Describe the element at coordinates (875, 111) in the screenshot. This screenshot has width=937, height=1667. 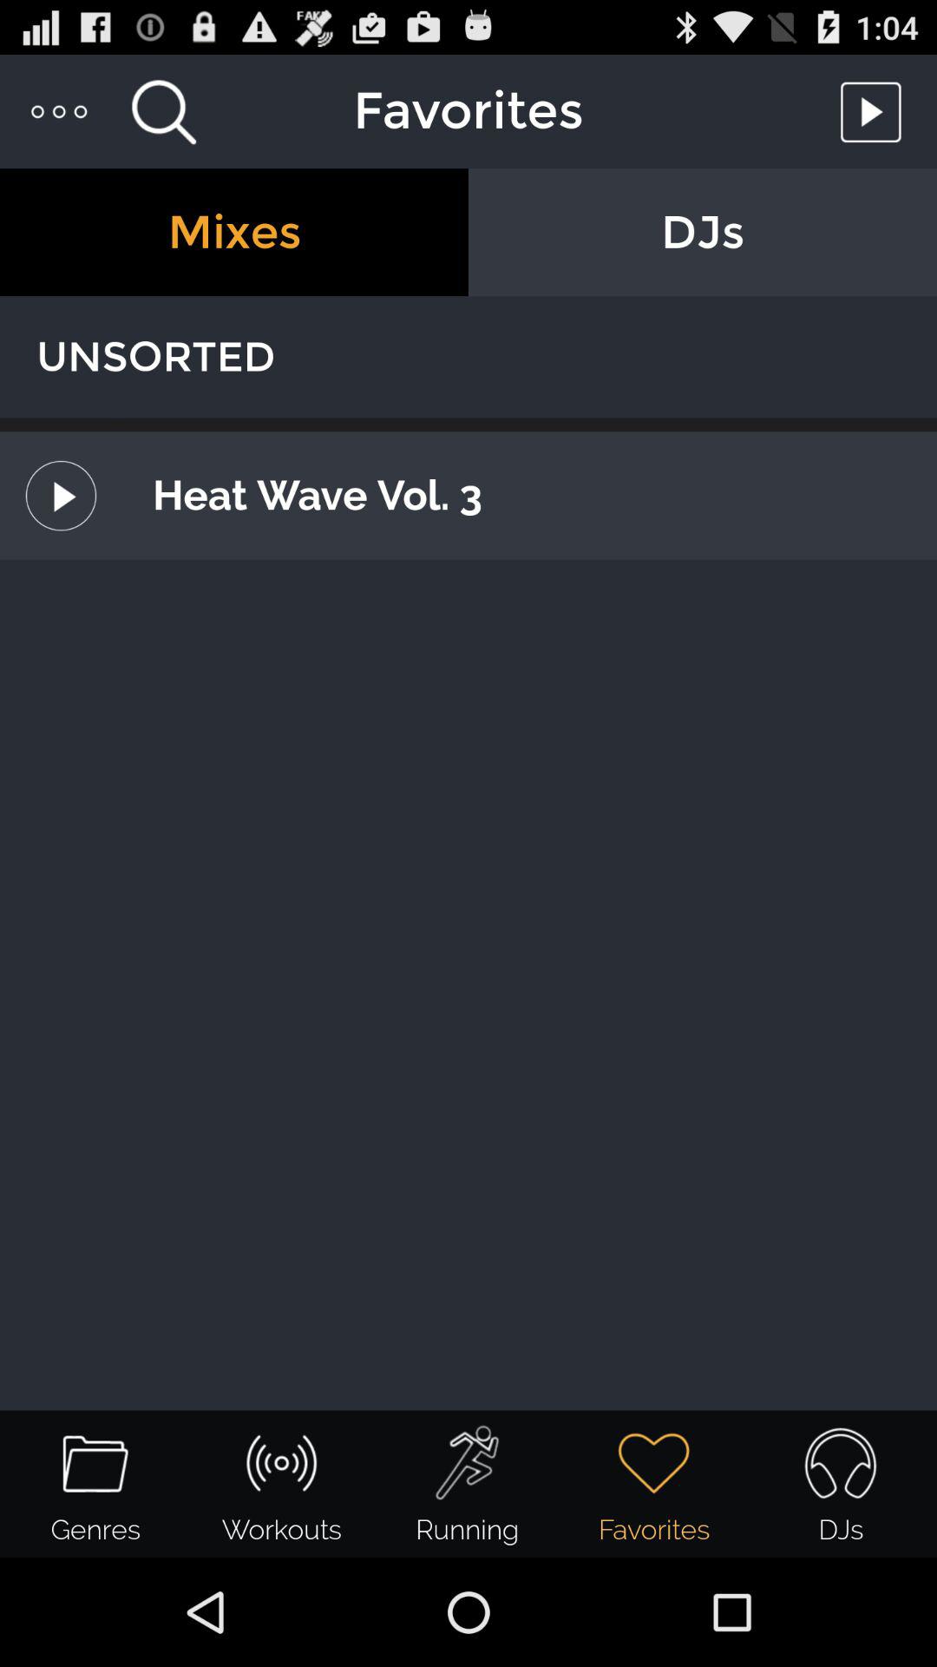
I see `play favorites` at that location.